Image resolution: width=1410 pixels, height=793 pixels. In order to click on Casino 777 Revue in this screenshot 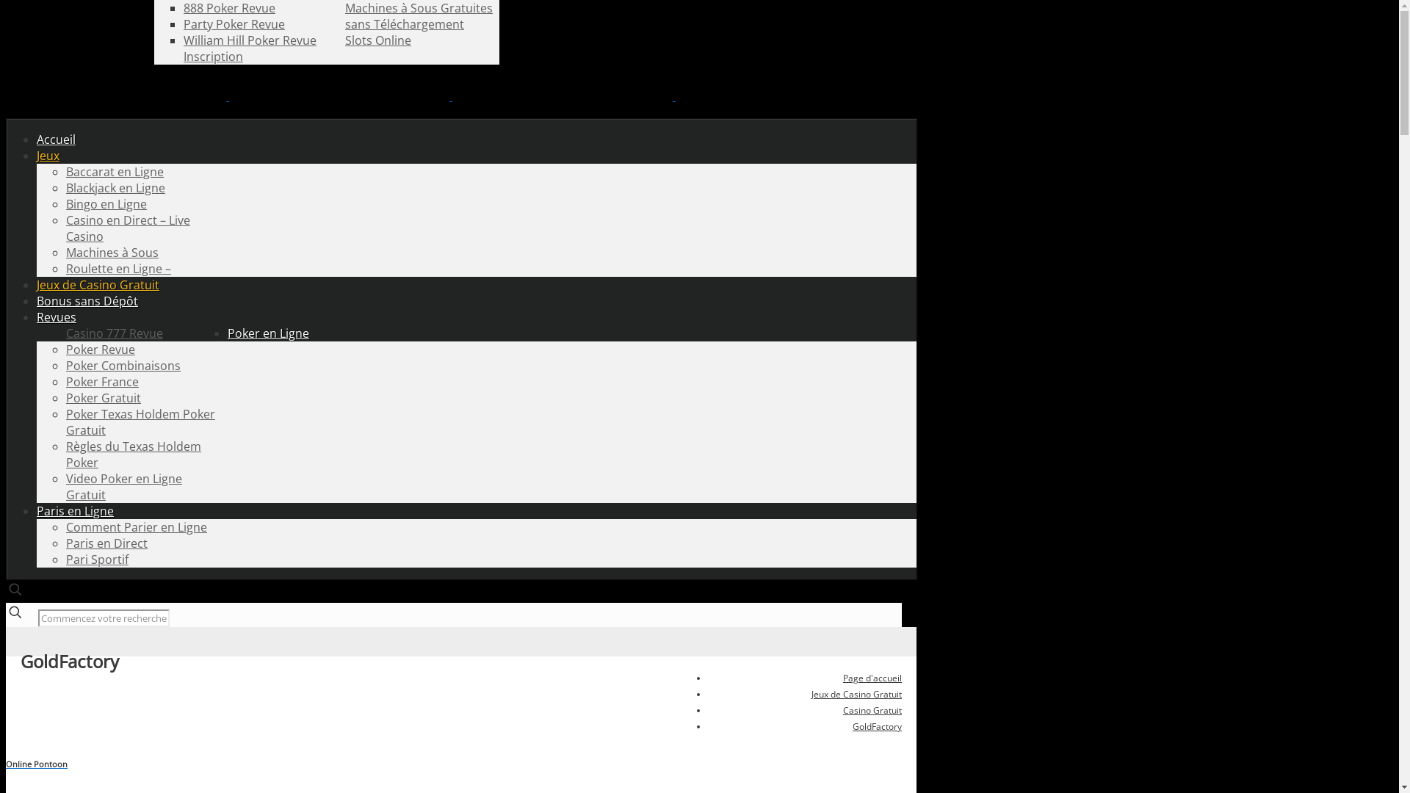, I will do `click(115, 333)`.